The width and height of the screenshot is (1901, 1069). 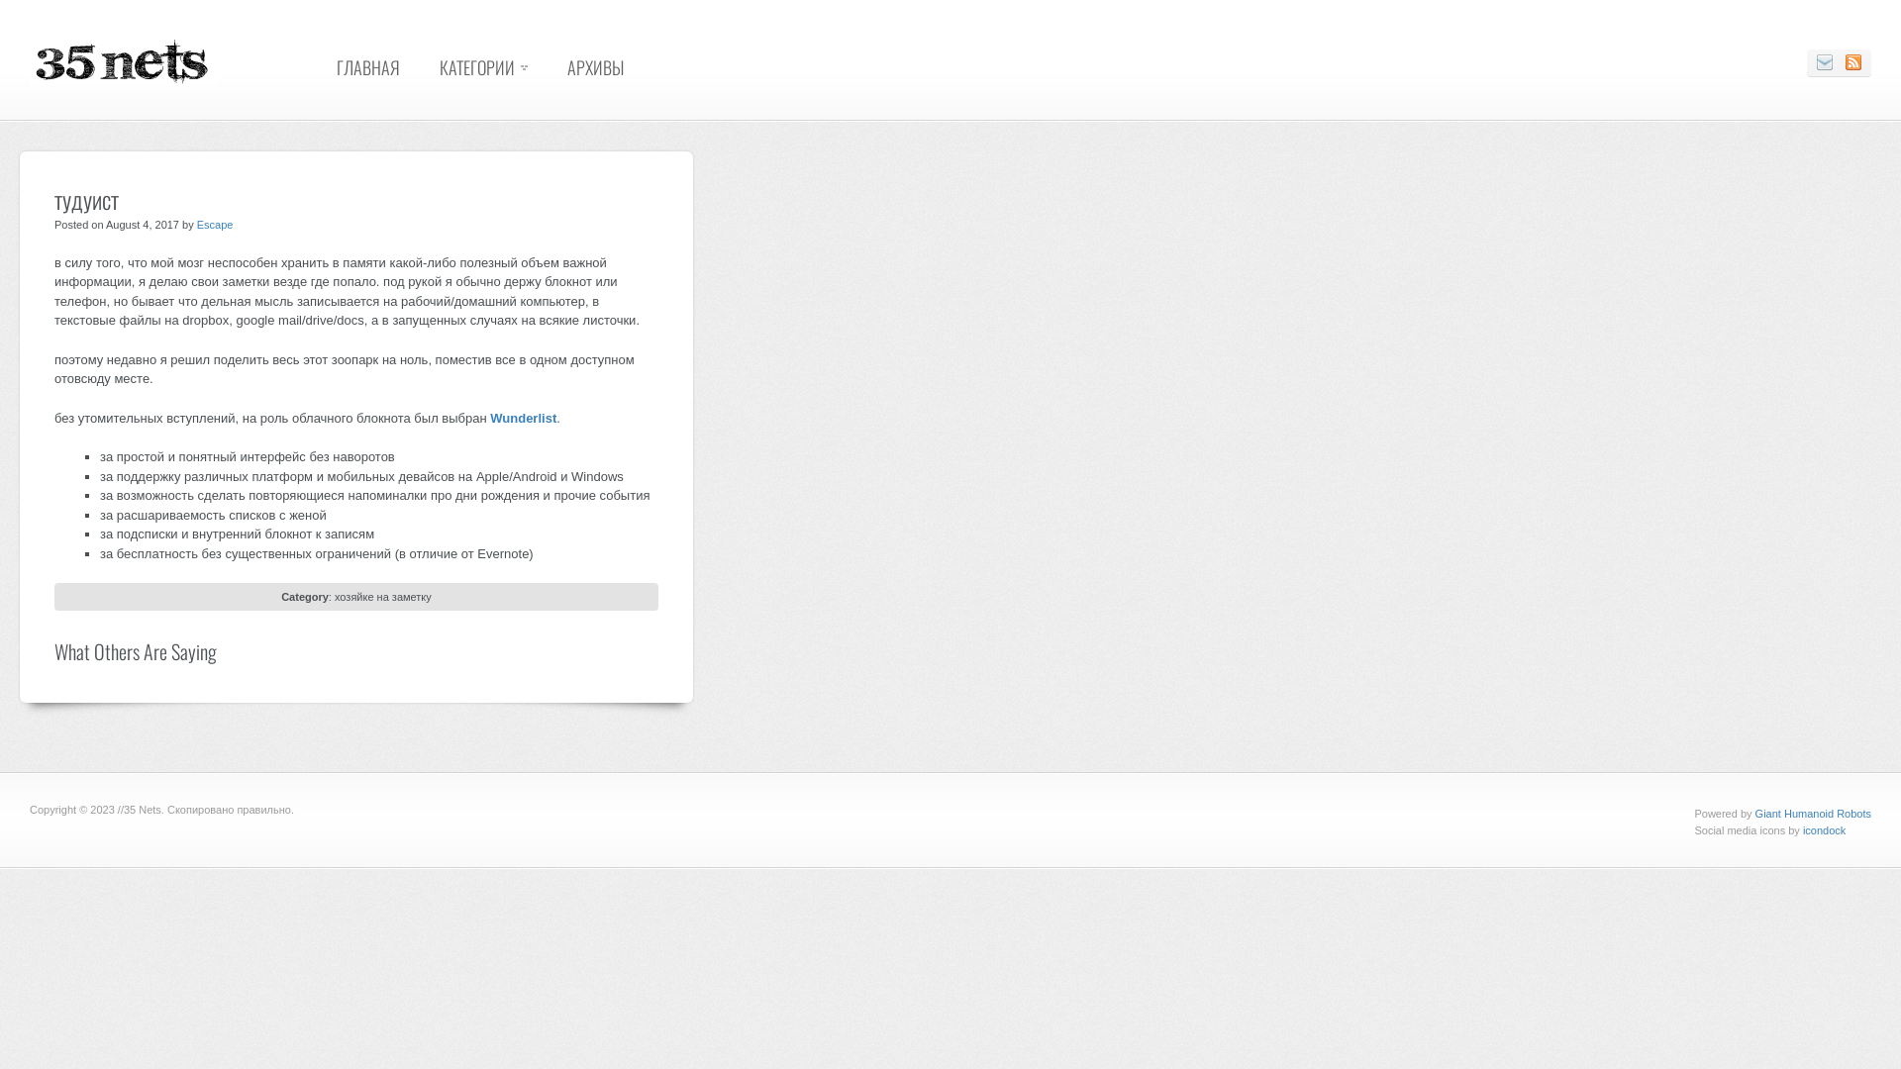 I want to click on Subscribe, so click(x=1853, y=63).